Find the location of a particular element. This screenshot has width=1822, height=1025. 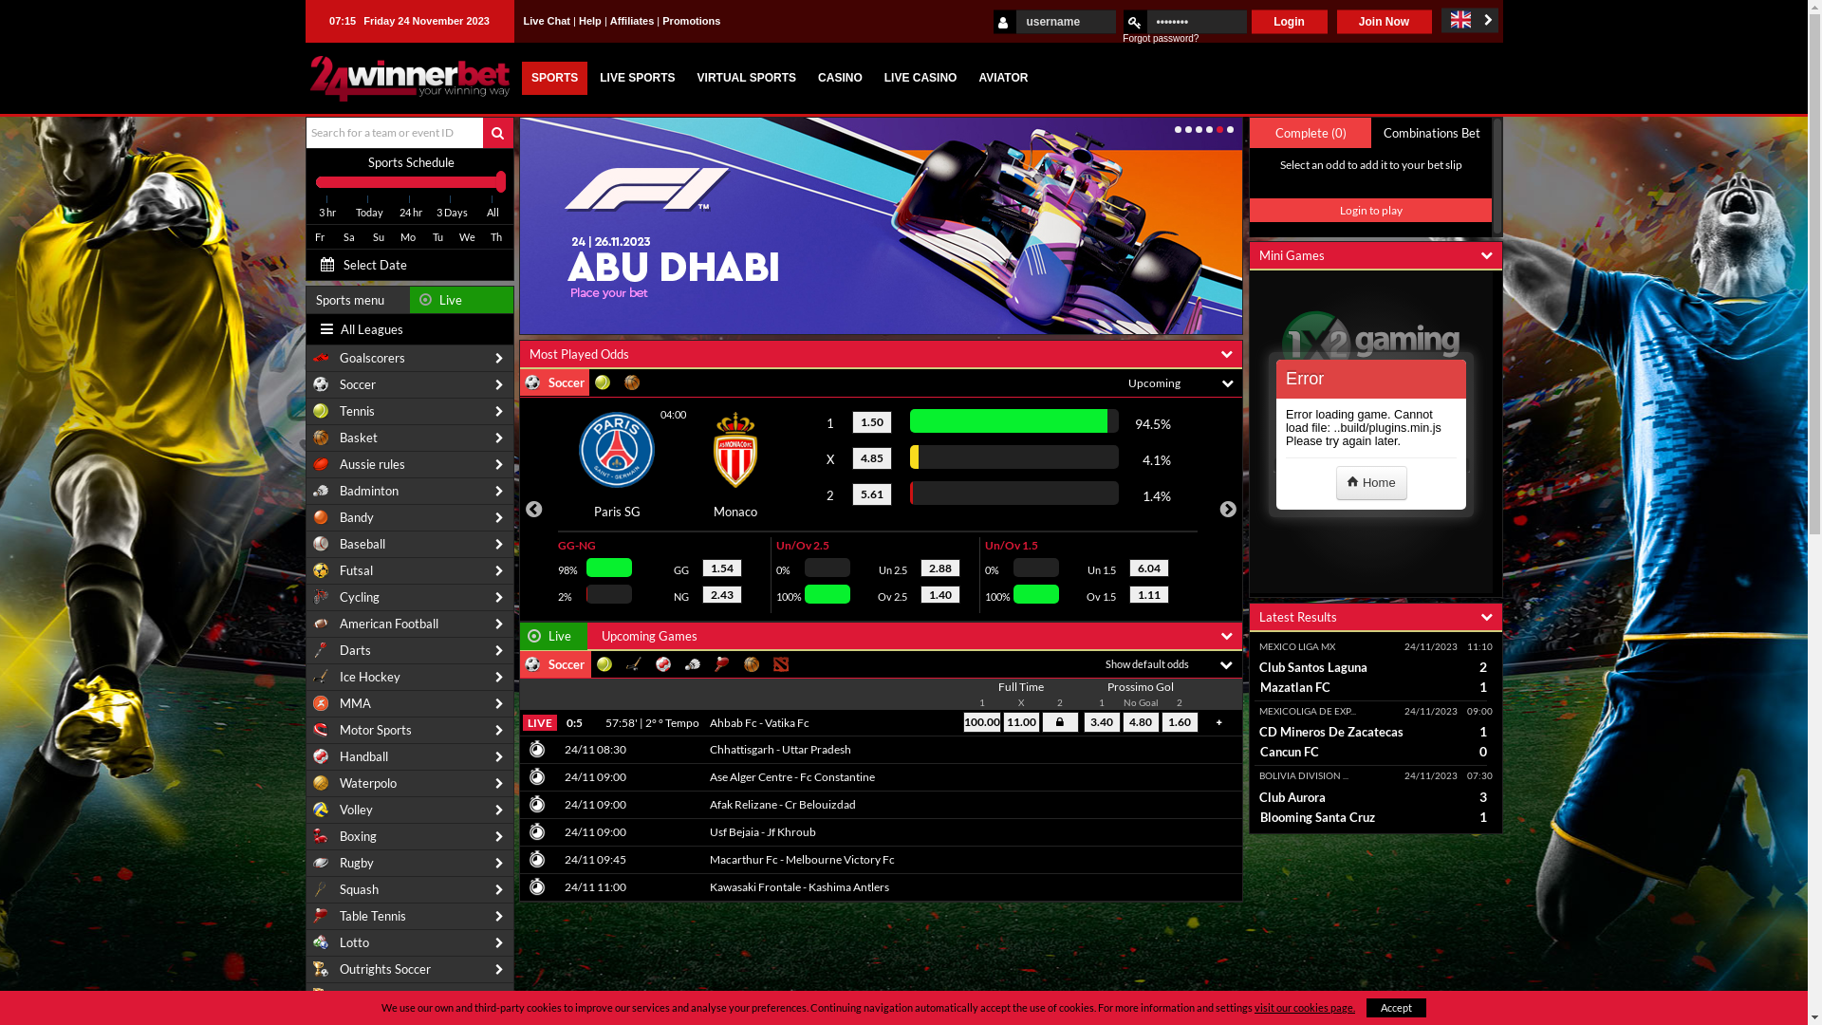

1.11 is located at coordinates (1149, 594).